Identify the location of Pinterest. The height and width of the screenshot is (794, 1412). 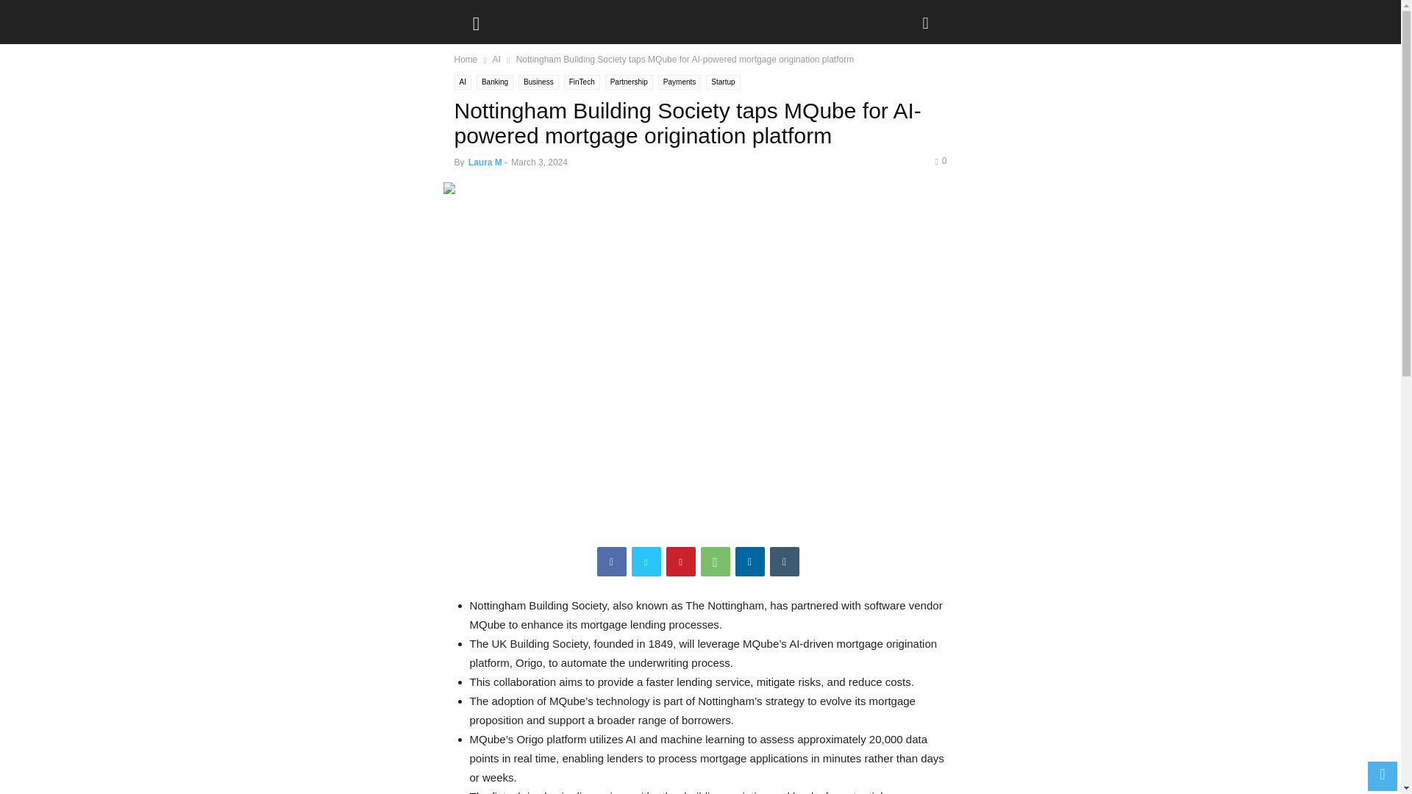
(681, 562).